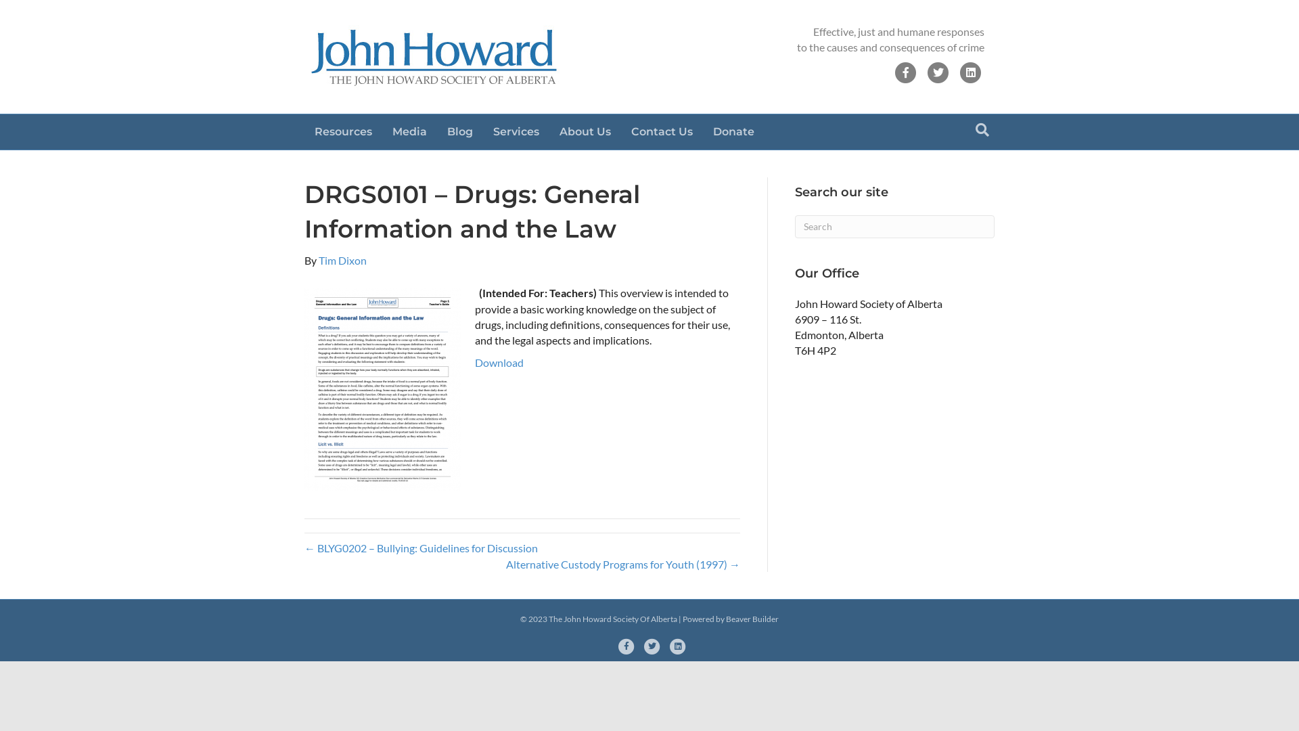  I want to click on Contact Us, so click(662, 132).